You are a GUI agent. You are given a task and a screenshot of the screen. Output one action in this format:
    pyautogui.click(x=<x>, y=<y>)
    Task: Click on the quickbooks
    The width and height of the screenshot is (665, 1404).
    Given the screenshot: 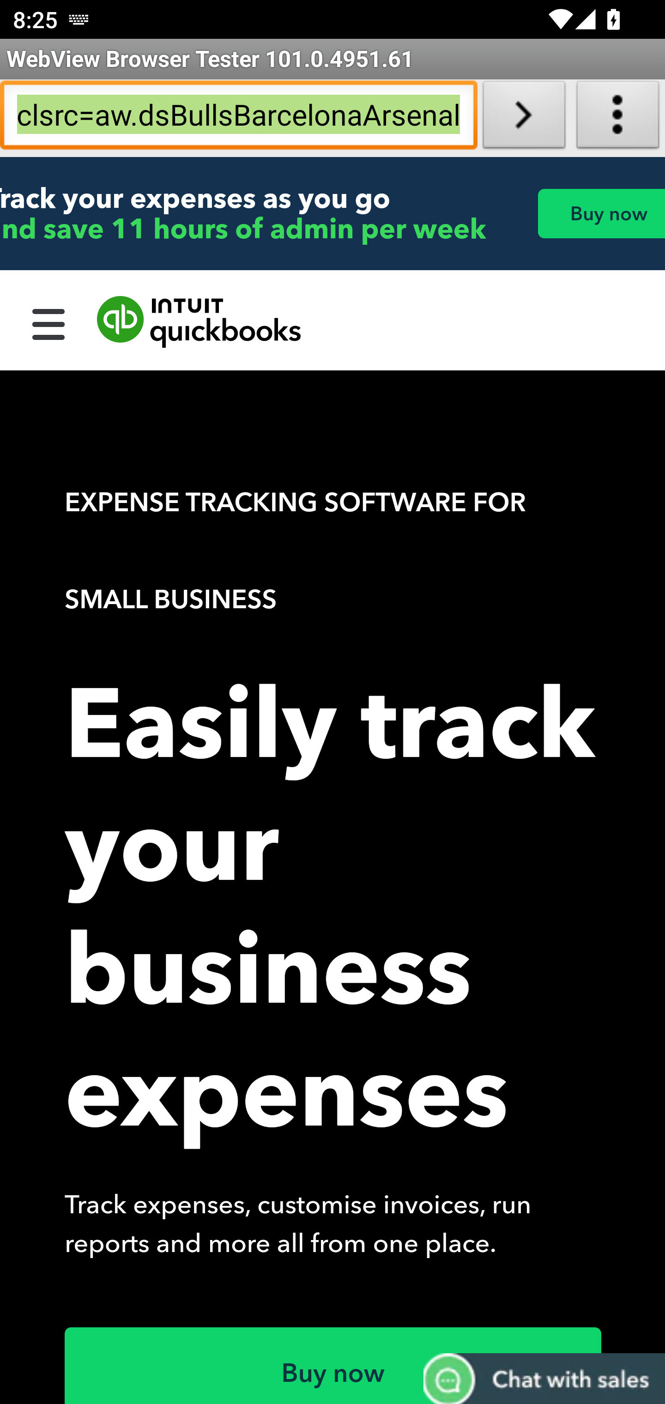 What is the action you would take?
    pyautogui.click(x=199, y=322)
    